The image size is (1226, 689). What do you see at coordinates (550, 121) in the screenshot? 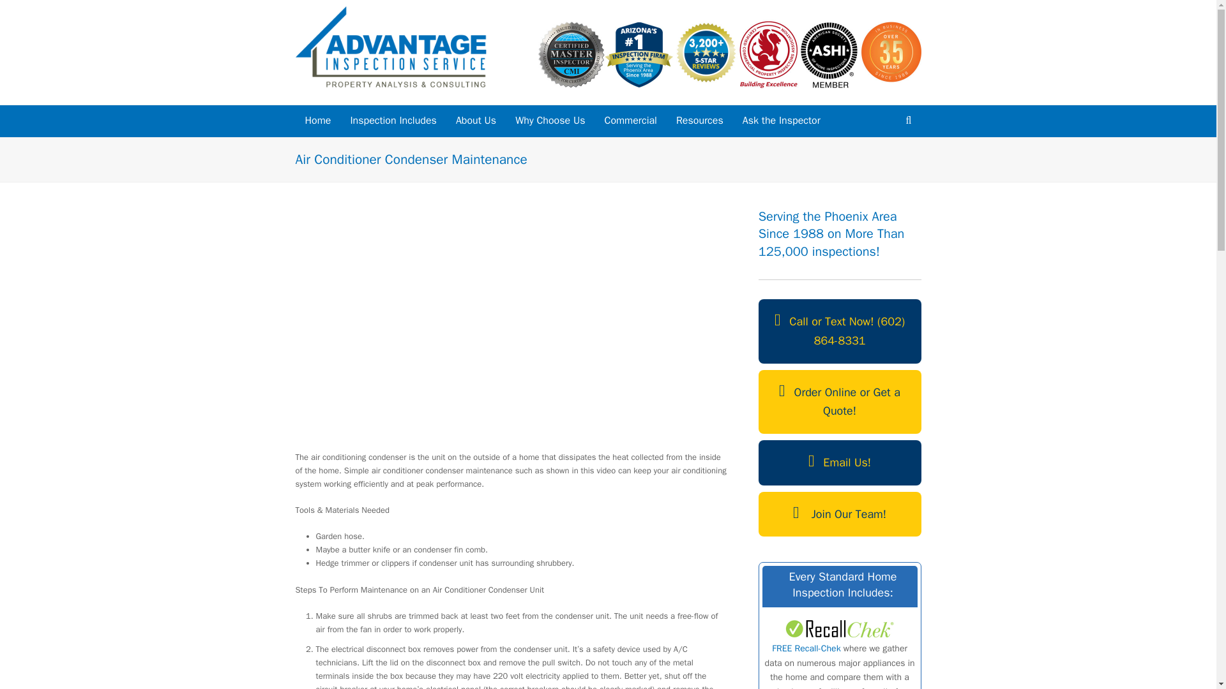
I see `WHY CHOOSE US` at bounding box center [550, 121].